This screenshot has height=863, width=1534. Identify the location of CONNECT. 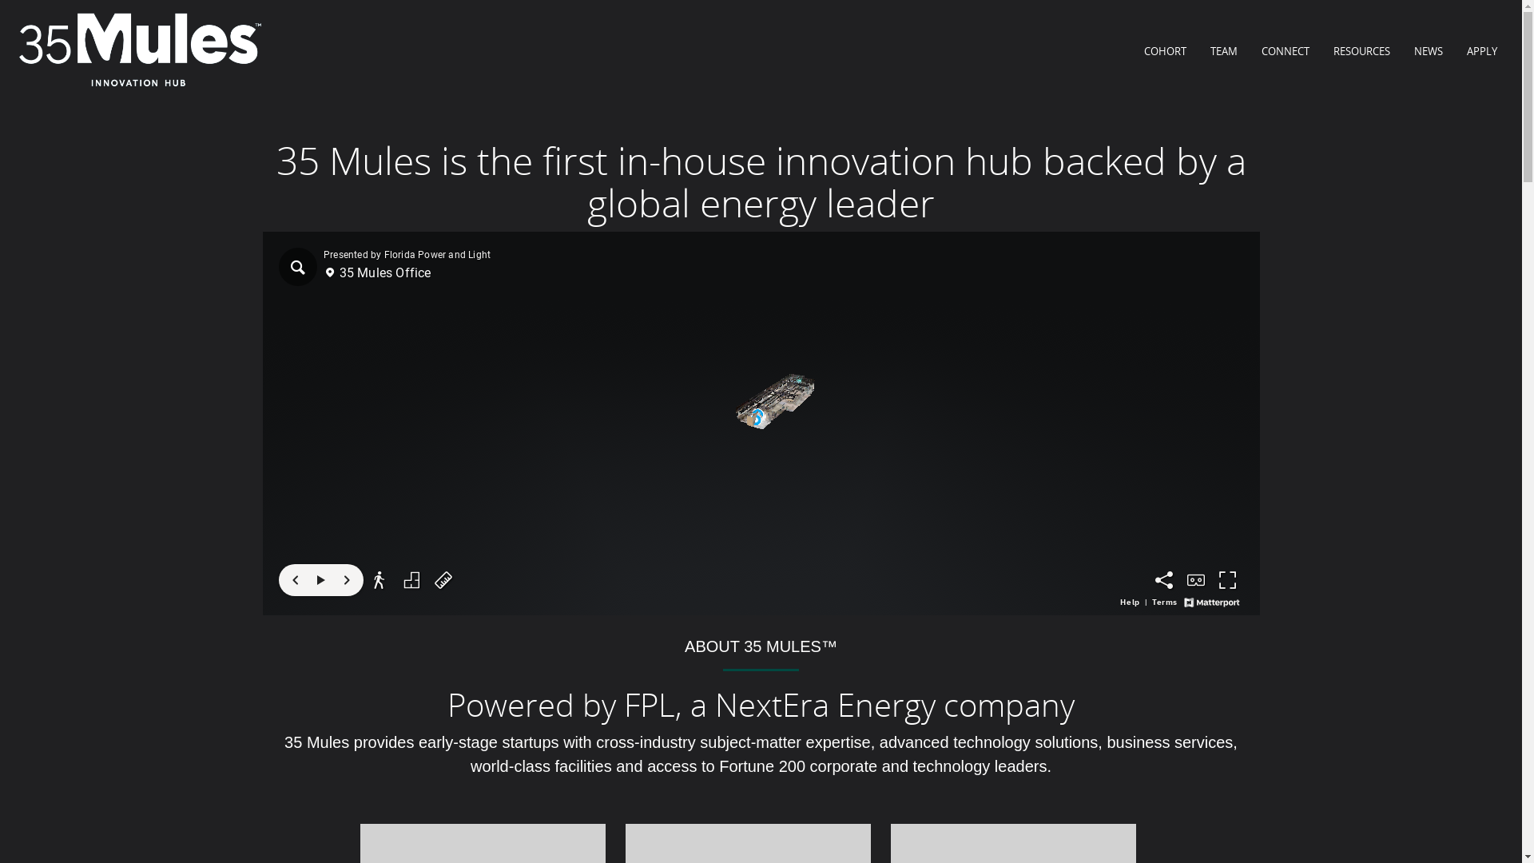
(1286, 51).